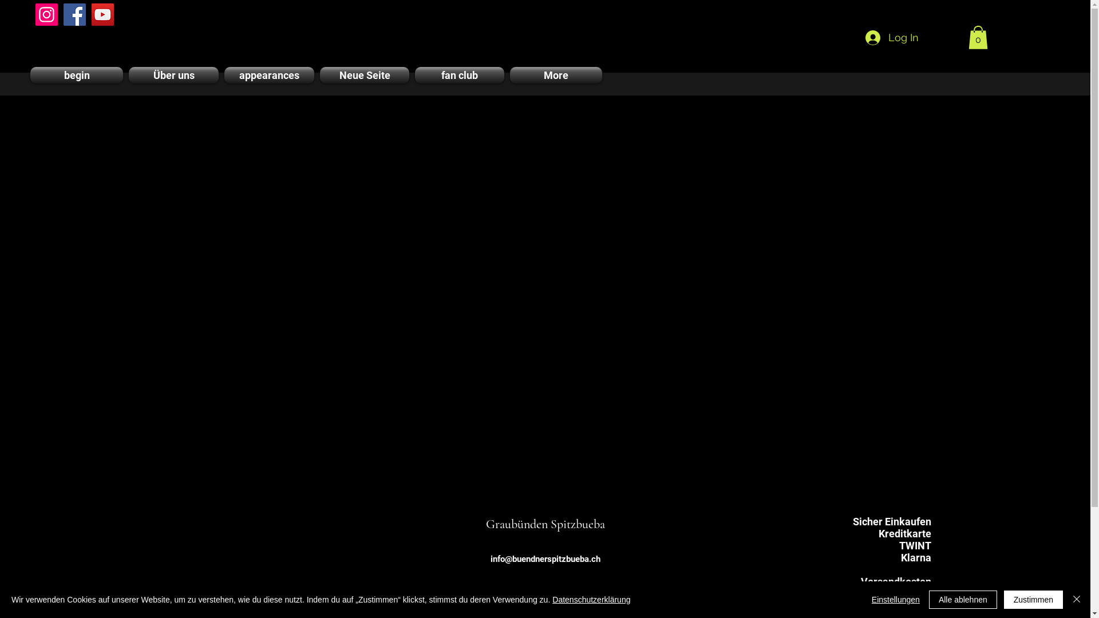 Image resolution: width=1099 pixels, height=618 pixels. What do you see at coordinates (460, 76) in the screenshot?
I see `fan club` at bounding box center [460, 76].